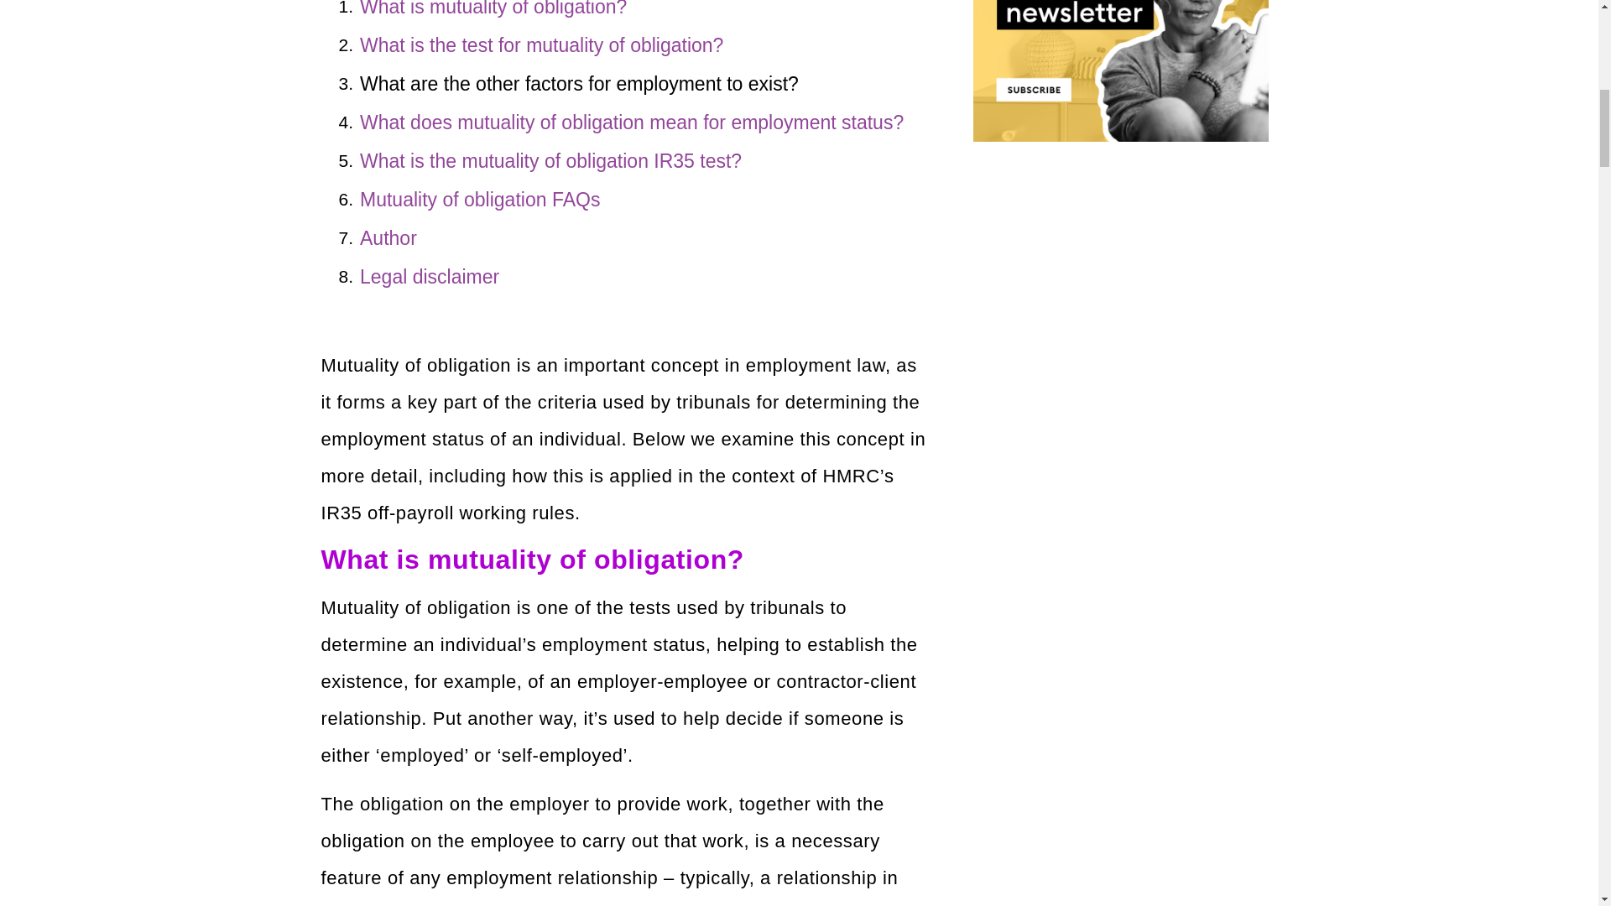 This screenshot has width=1611, height=906. I want to click on Mutuality of obligation FAQs, so click(479, 200).